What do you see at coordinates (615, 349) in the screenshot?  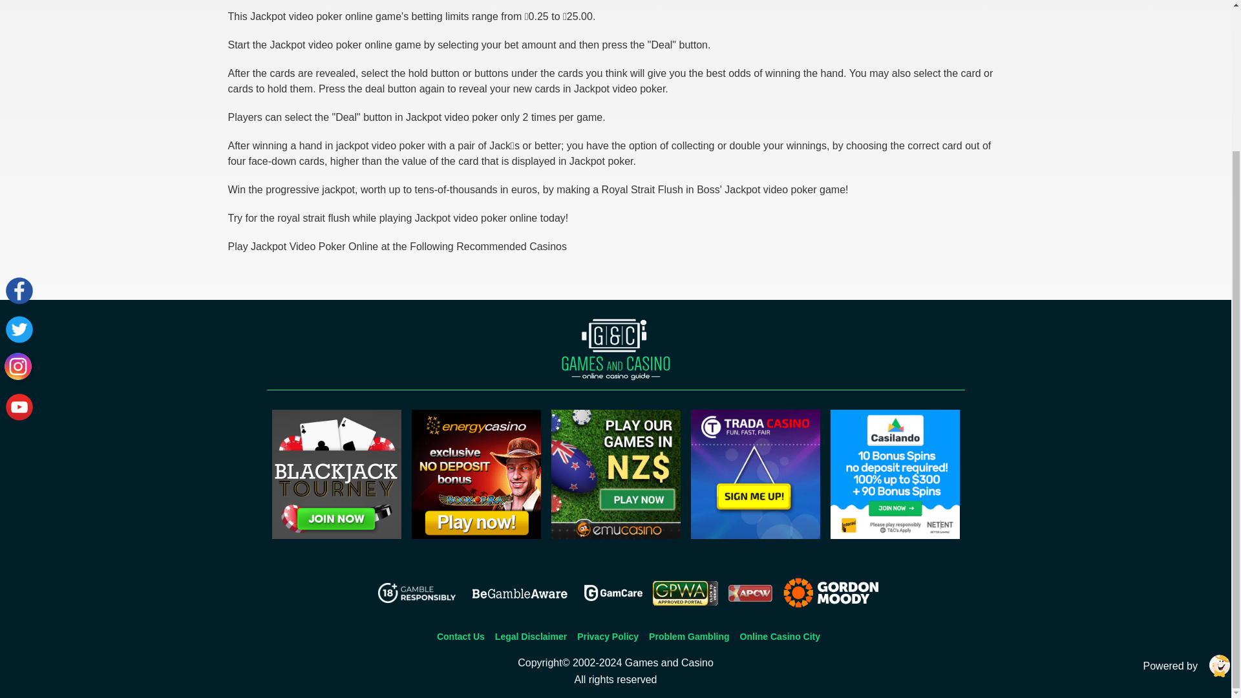 I see `Games and Casinos - online casino guide` at bounding box center [615, 349].